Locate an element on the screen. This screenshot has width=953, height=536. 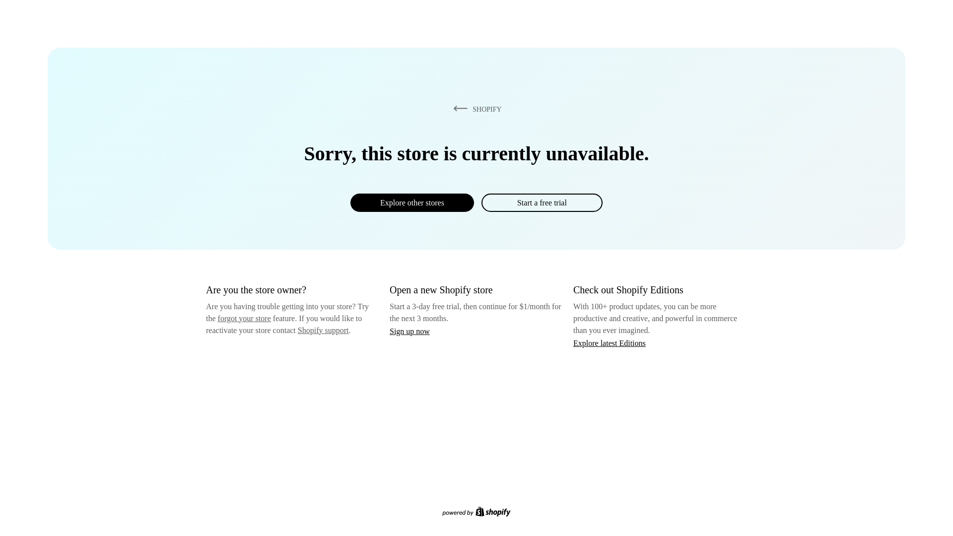
Sign up now is located at coordinates (409, 331).